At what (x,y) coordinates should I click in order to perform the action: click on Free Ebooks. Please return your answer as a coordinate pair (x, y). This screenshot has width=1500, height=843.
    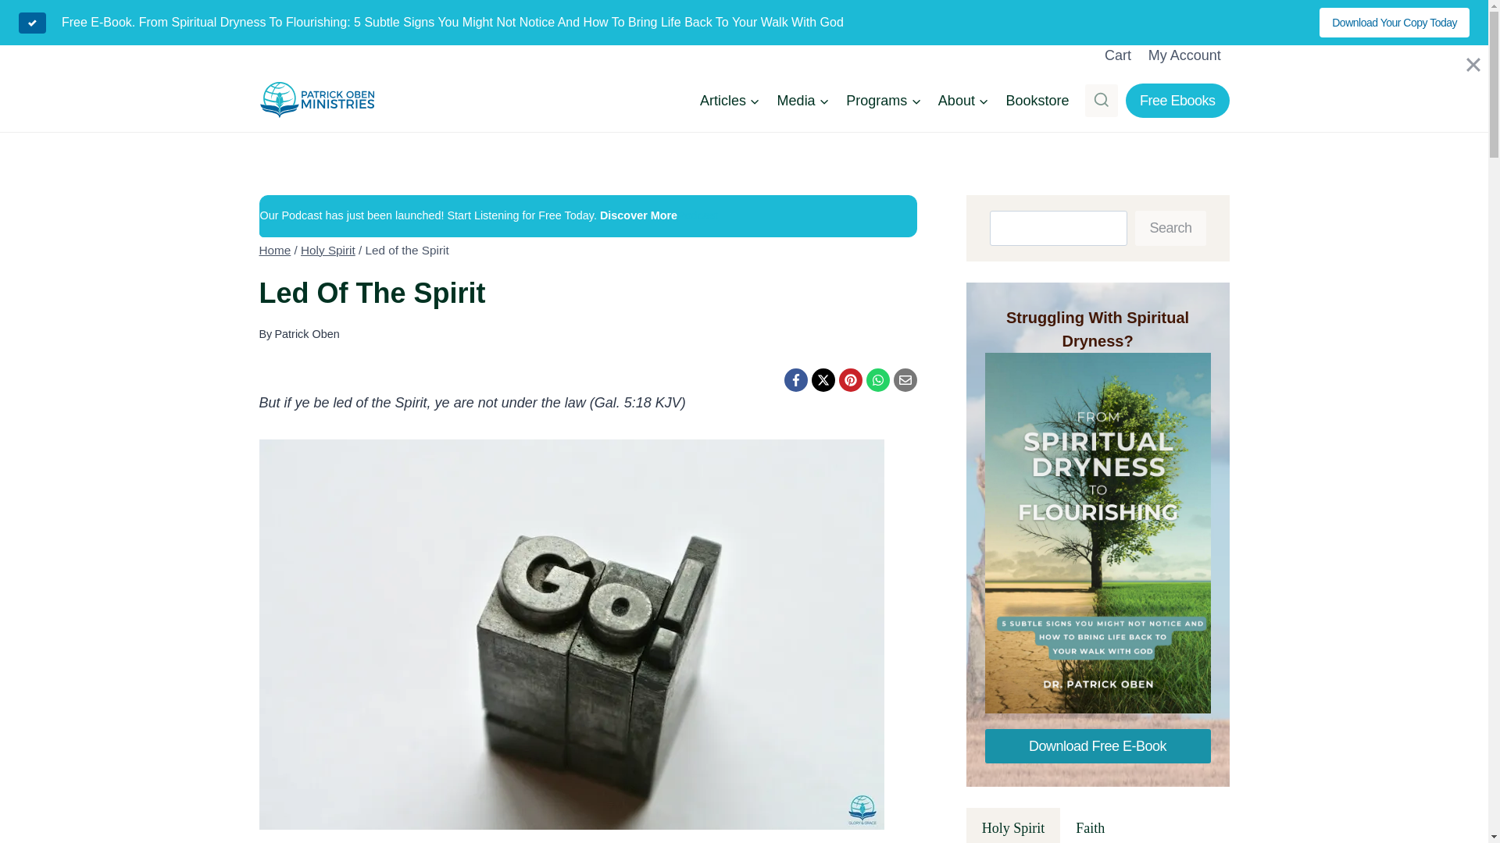
    Looking at the image, I should click on (1178, 100).